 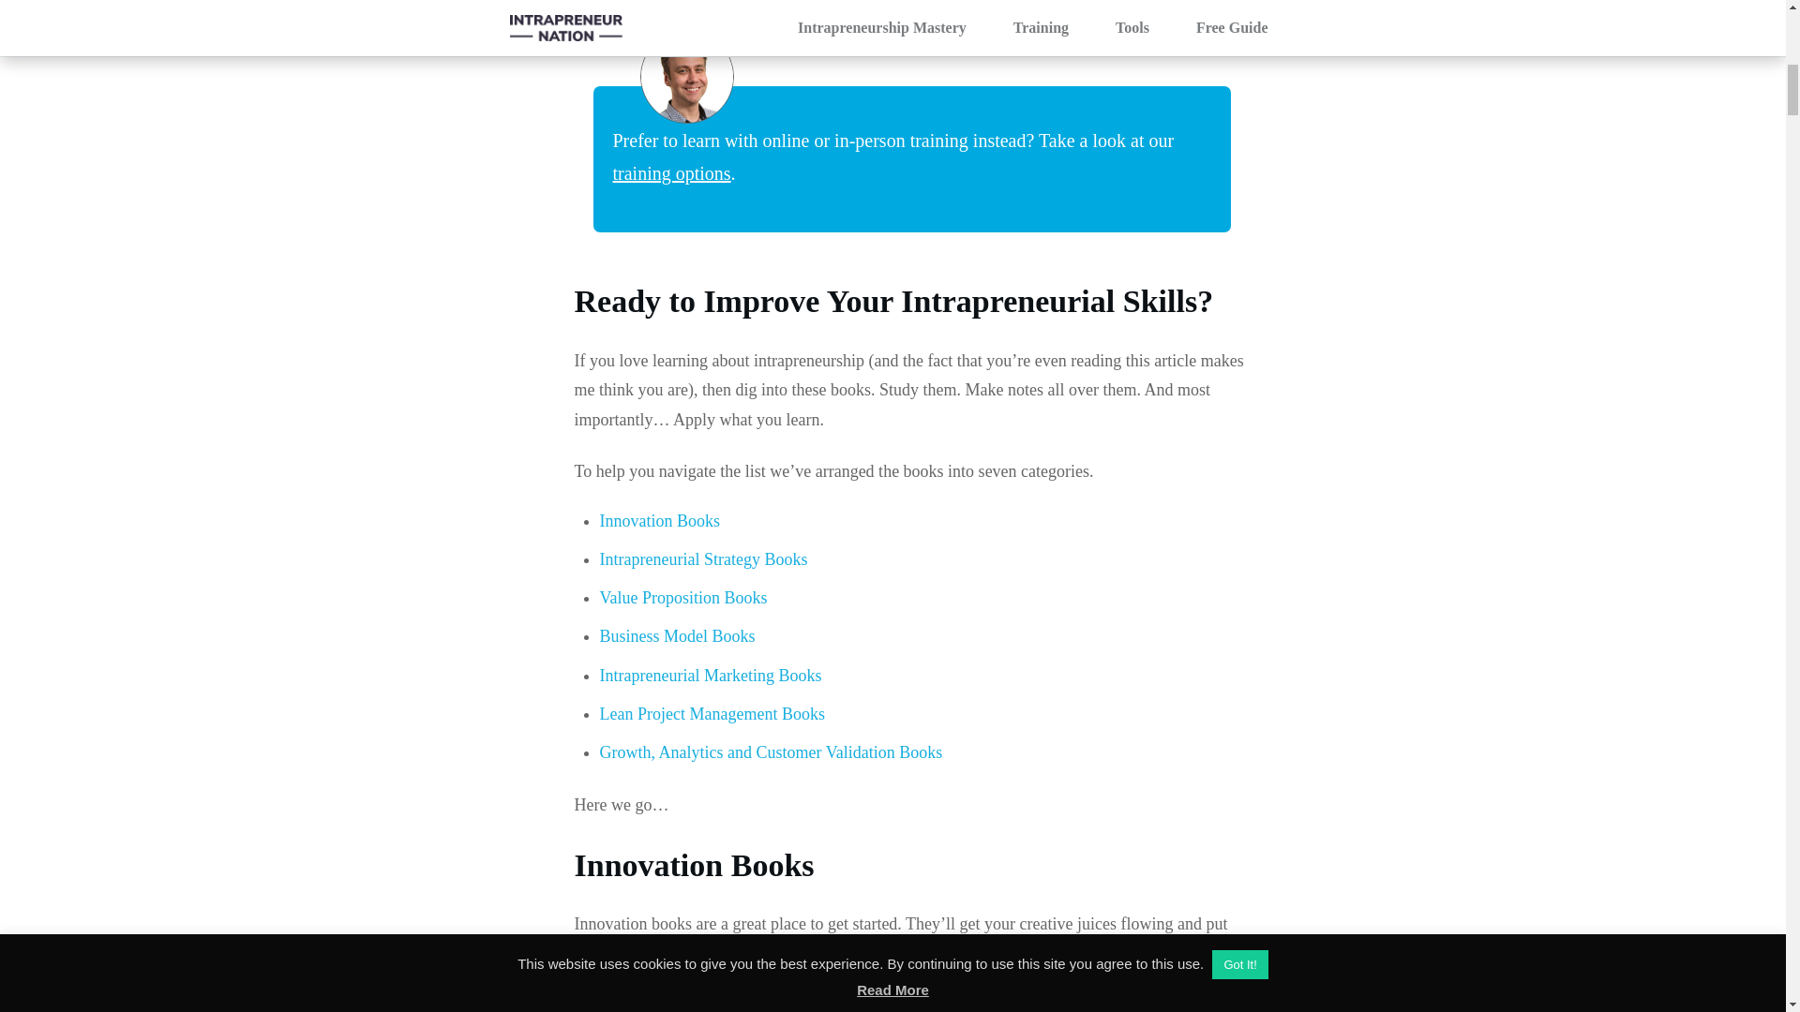 What do you see at coordinates (677, 635) in the screenshot?
I see `Business Model Books` at bounding box center [677, 635].